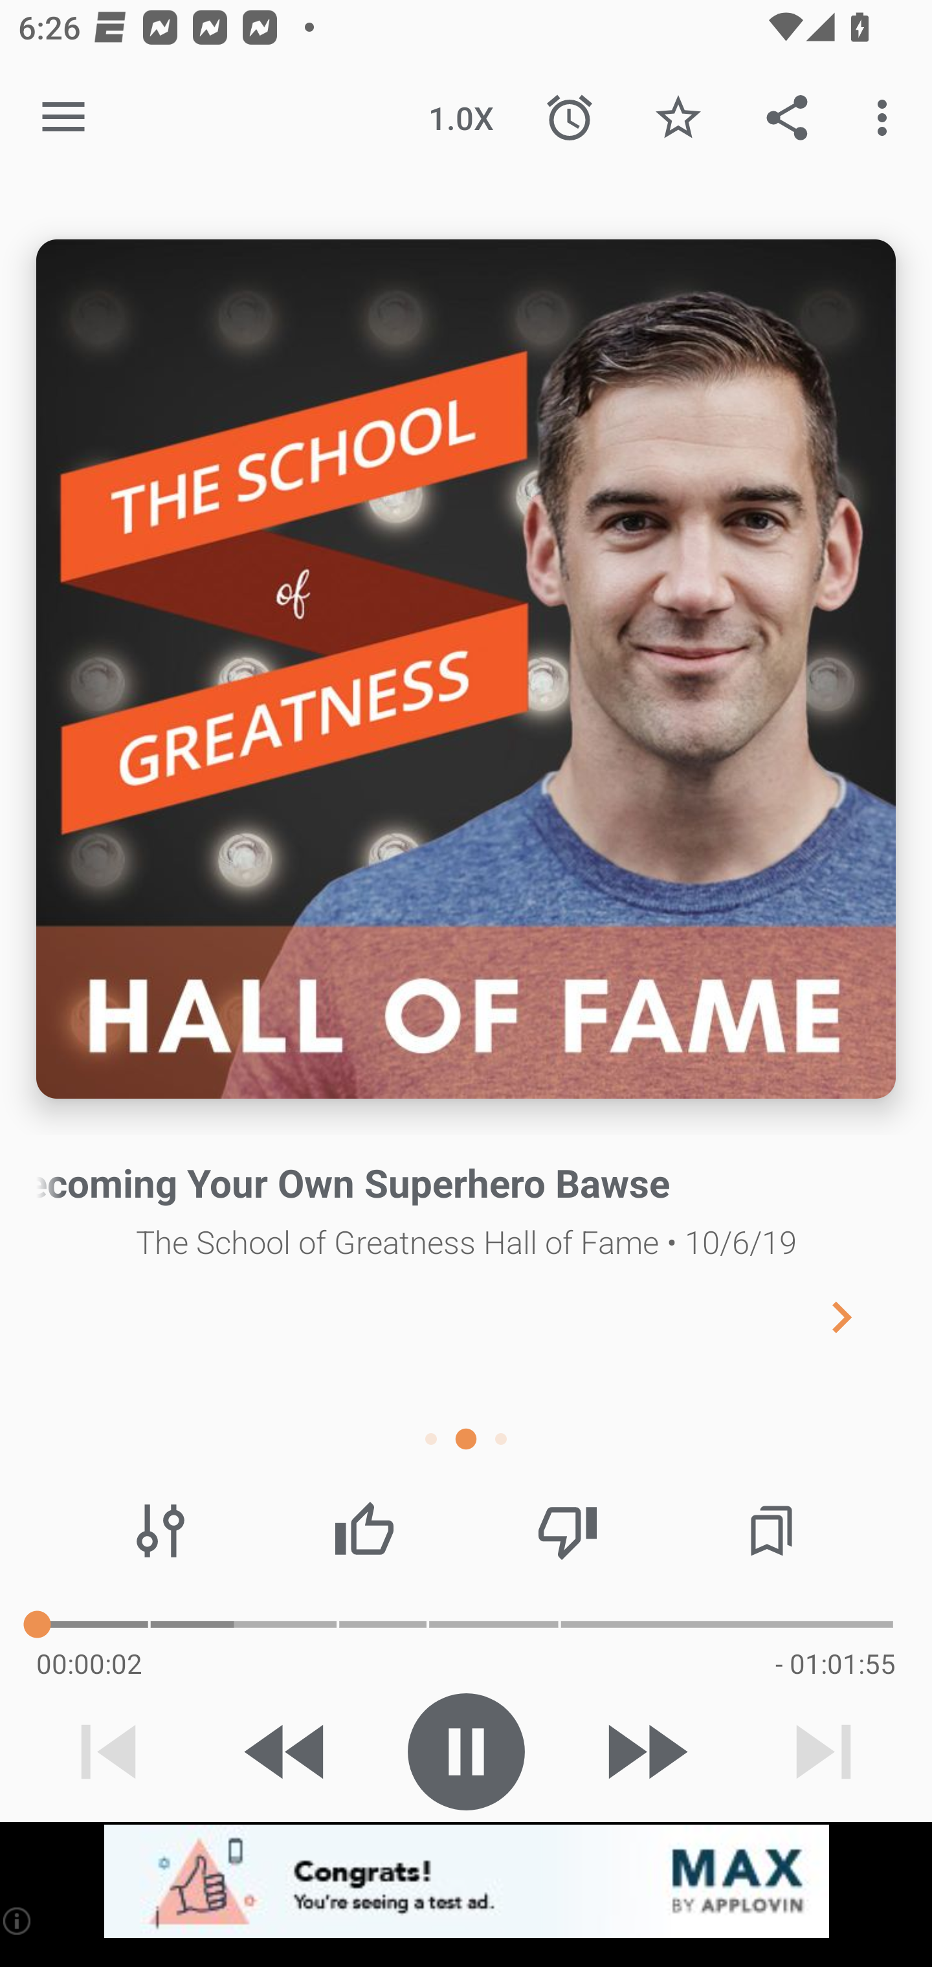 This screenshot has height=1967, width=932. What do you see at coordinates (823, 1752) in the screenshot?
I see `Next track` at bounding box center [823, 1752].